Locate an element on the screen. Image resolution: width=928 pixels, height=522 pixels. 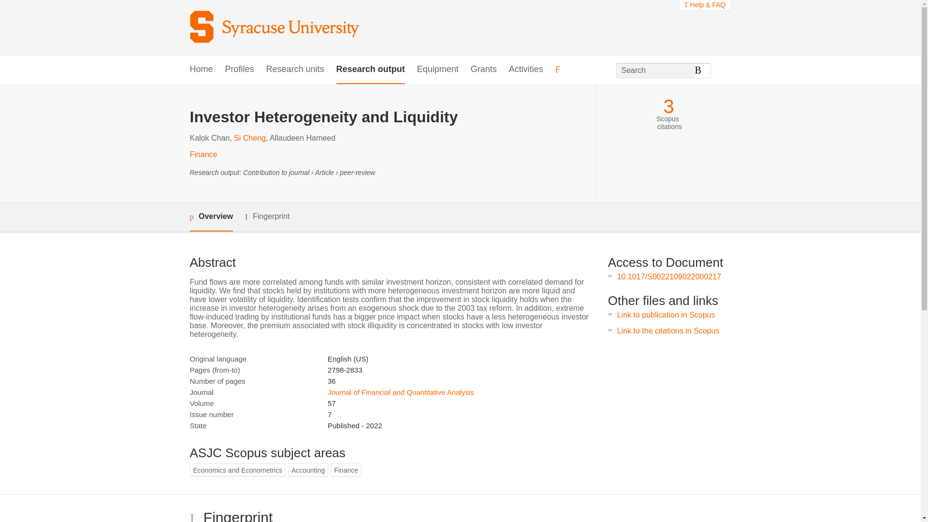
Activities is located at coordinates (526, 70).